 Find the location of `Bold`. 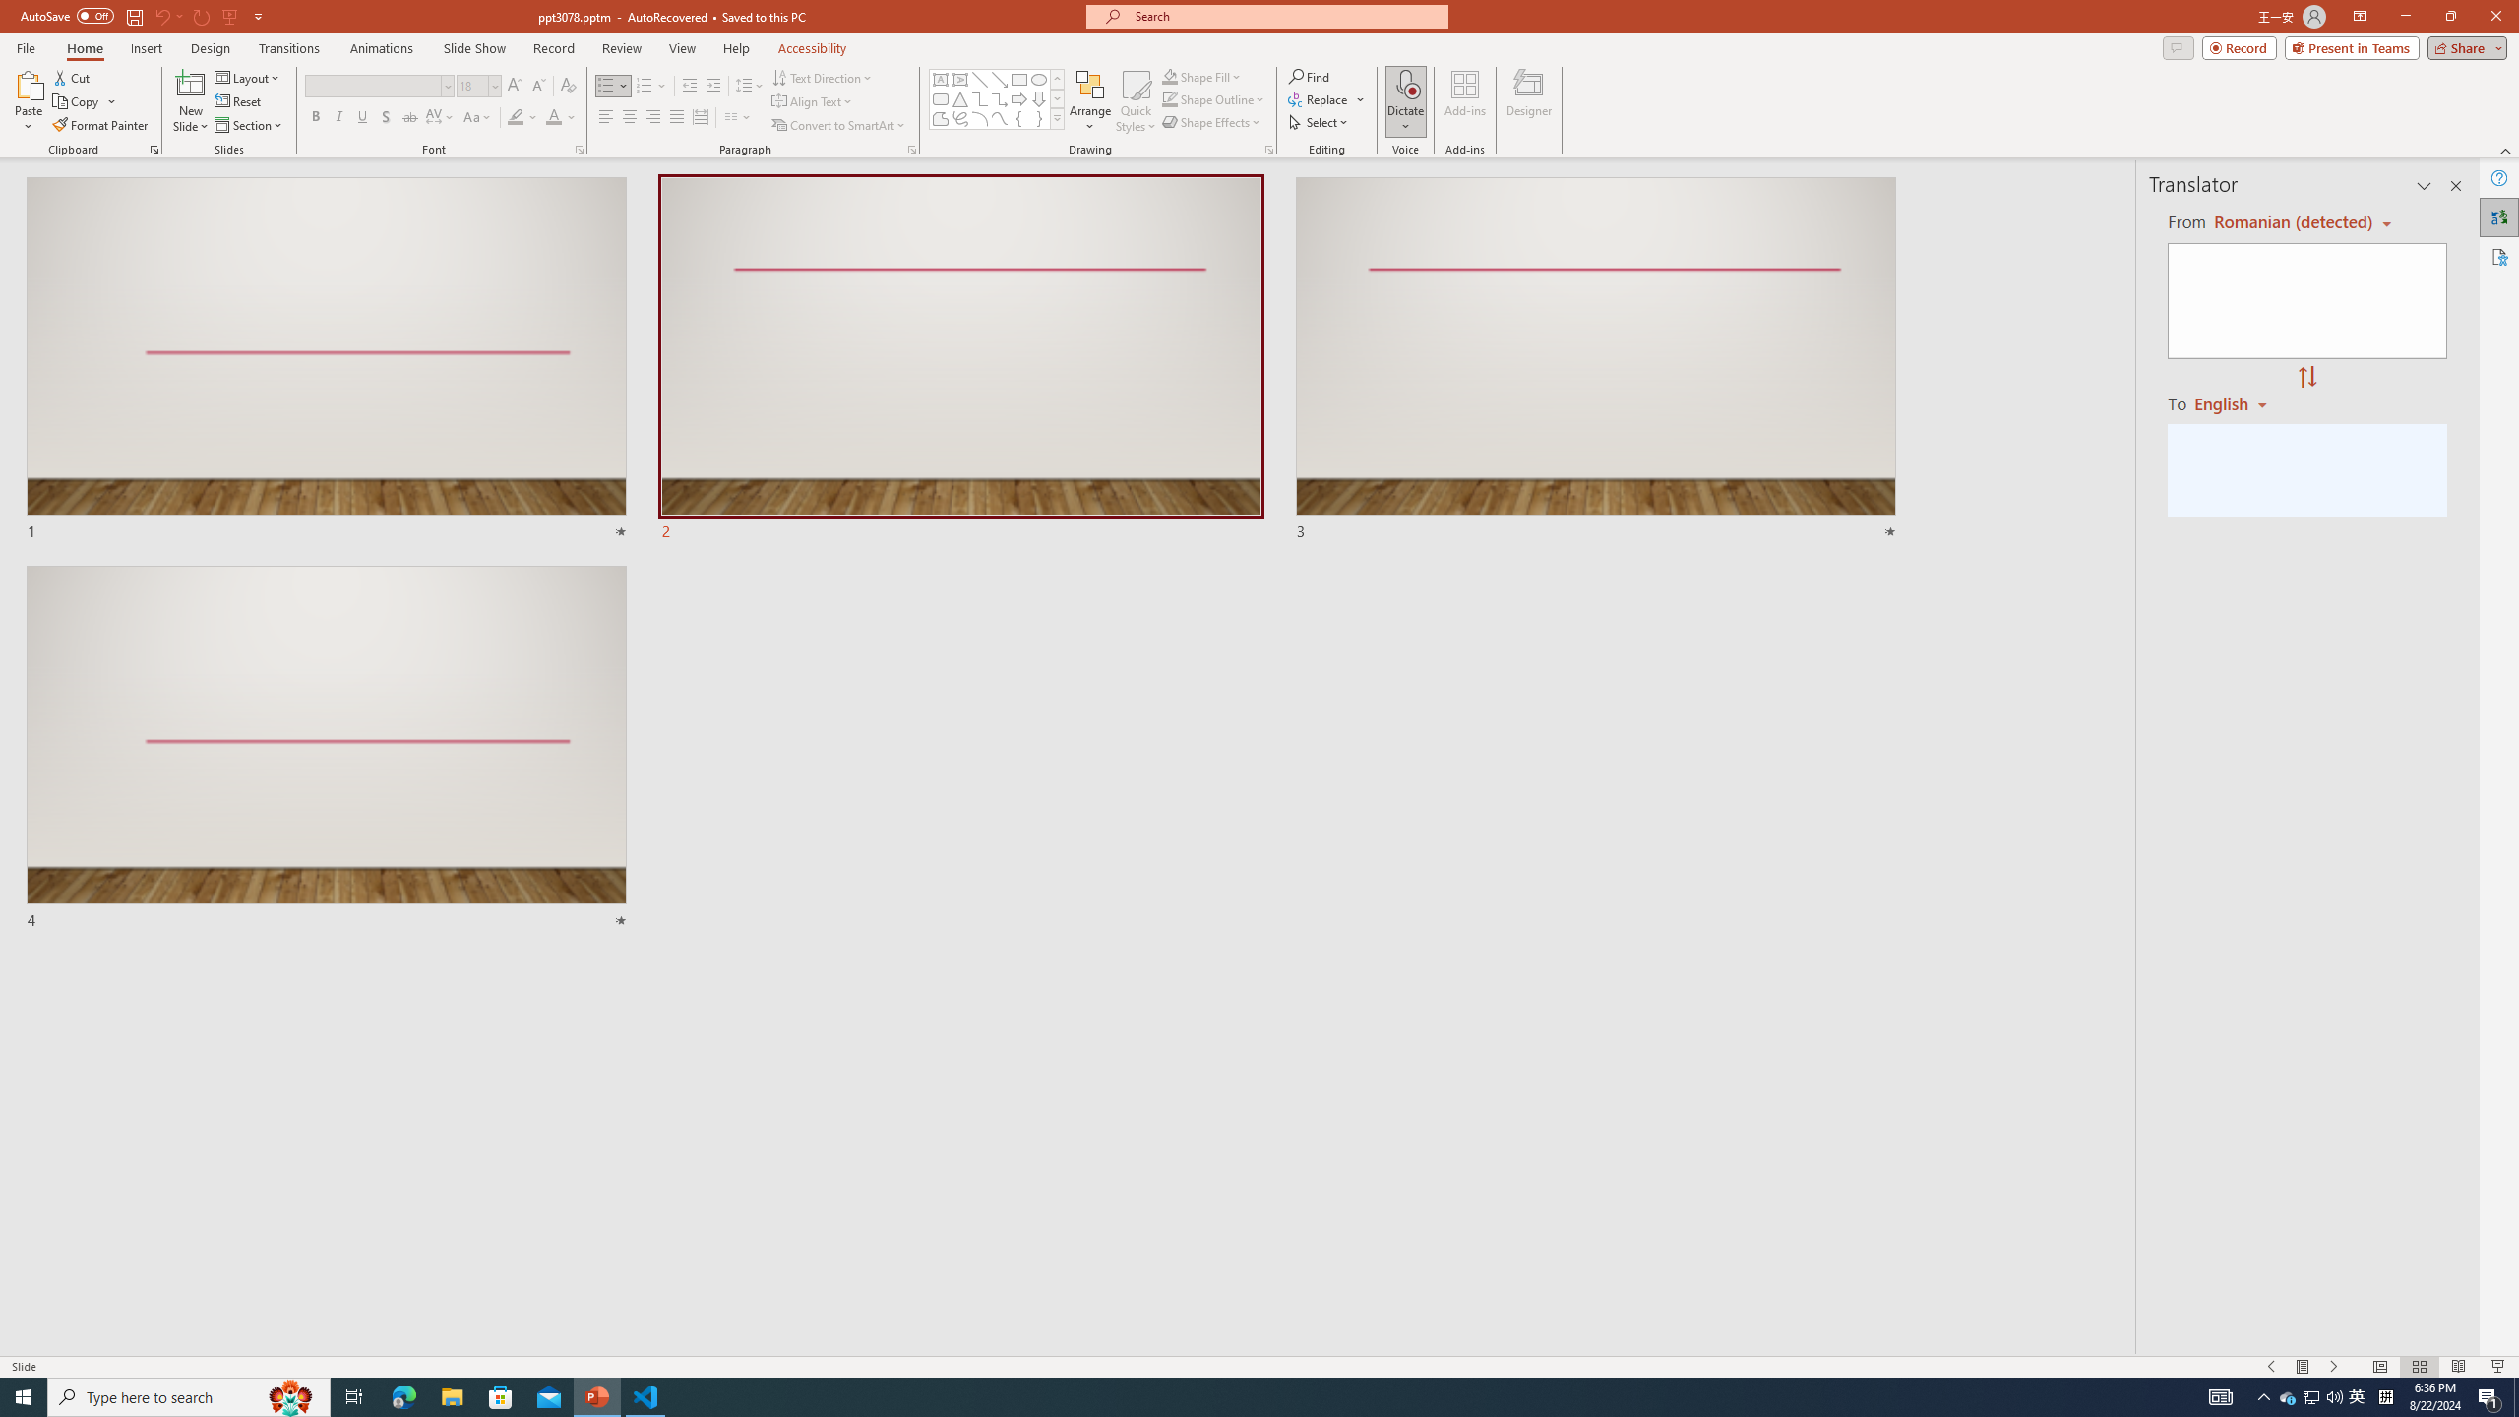

Bold is located at coordinates (315, 118).